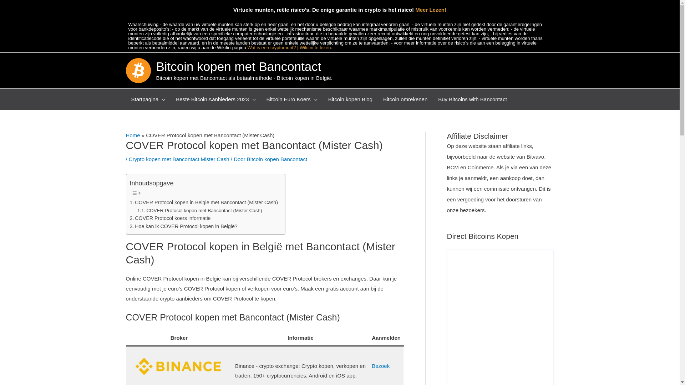 The width and height of the screenshot is (685, 385). What do you see at coordinates (215, 99) in the screenshot?
I see `Beste Bitcoin Aanbieders 2023` at bounding box center [215, 99].